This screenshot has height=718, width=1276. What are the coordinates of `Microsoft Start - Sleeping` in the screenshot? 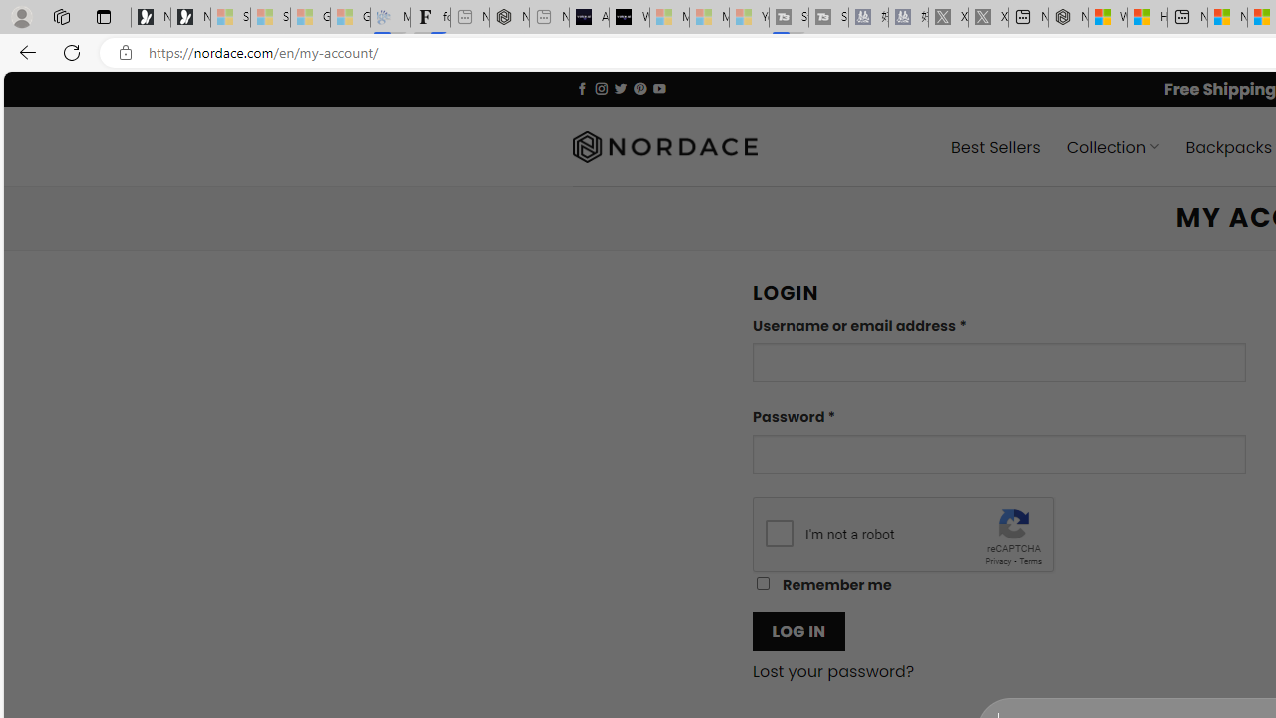 It's located at (709, 18).